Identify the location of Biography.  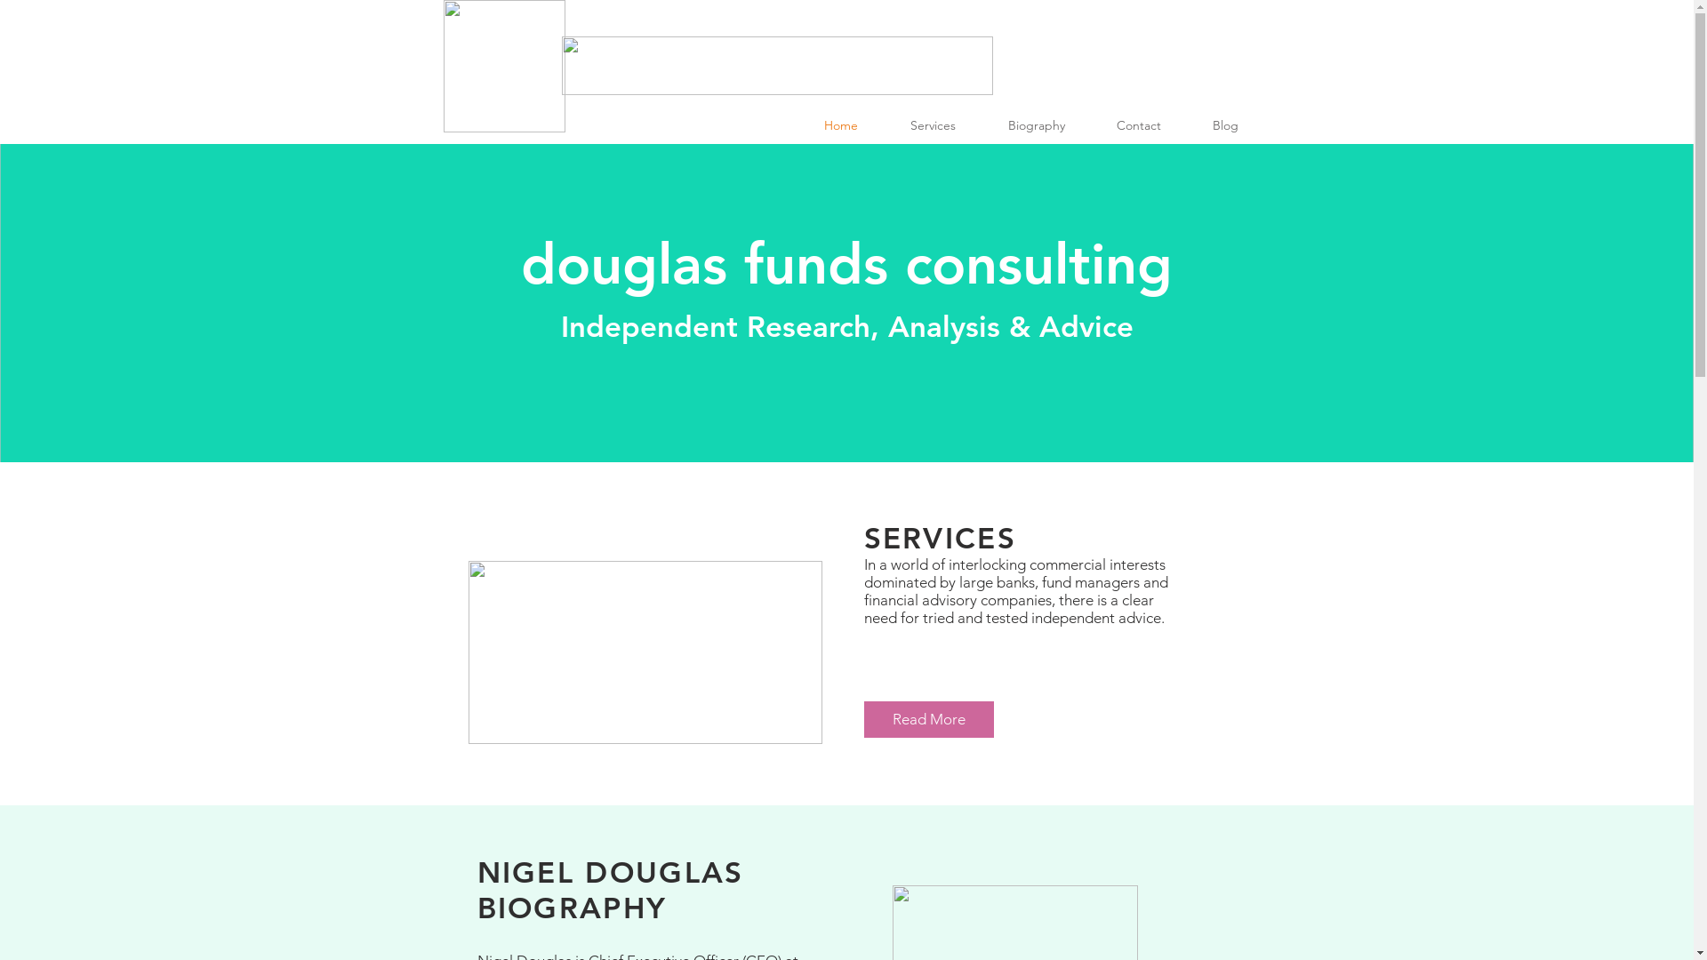
(1048, 126).